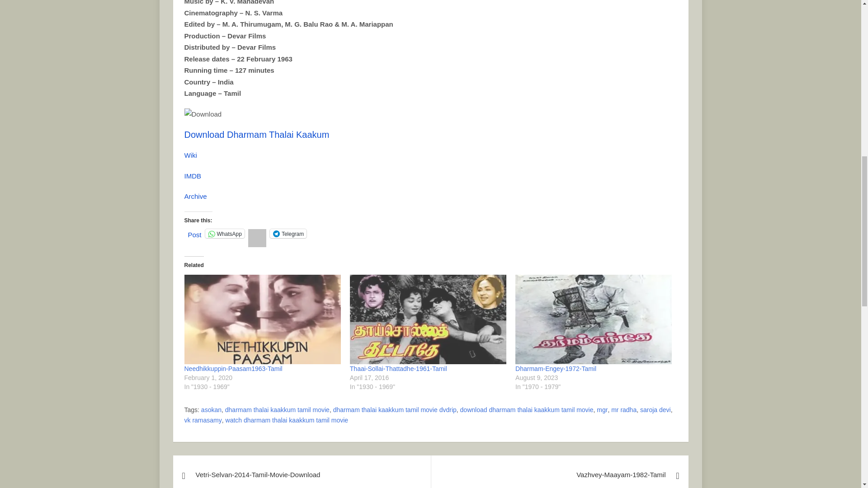 The image size is (868, 488). I want to click on Thaai-Sollai-Thattadhe-1961-Tamil, so click(428, 319).